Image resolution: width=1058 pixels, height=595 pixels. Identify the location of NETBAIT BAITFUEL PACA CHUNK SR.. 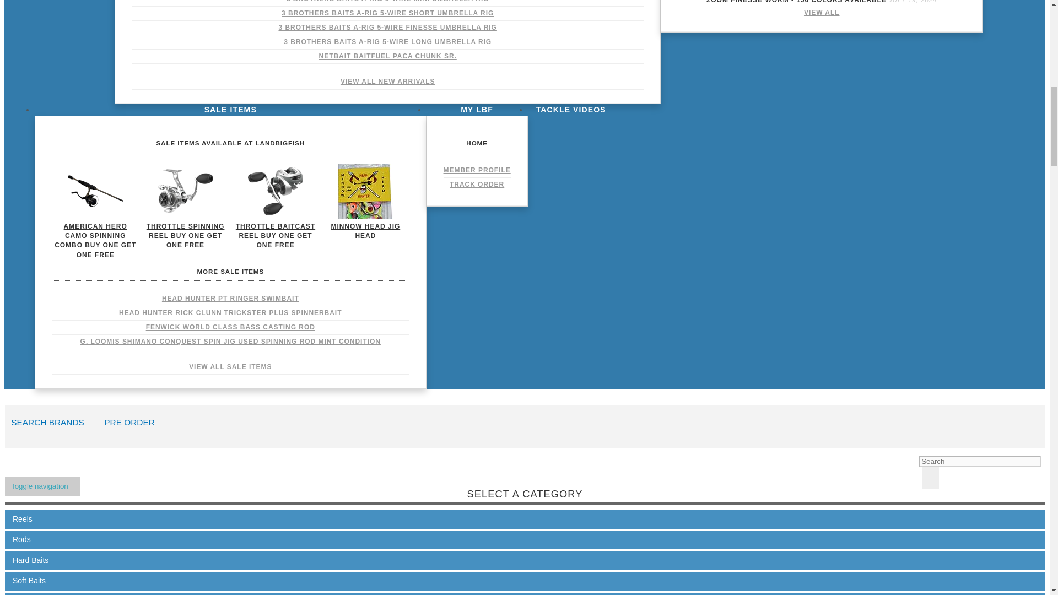
(388, 56).